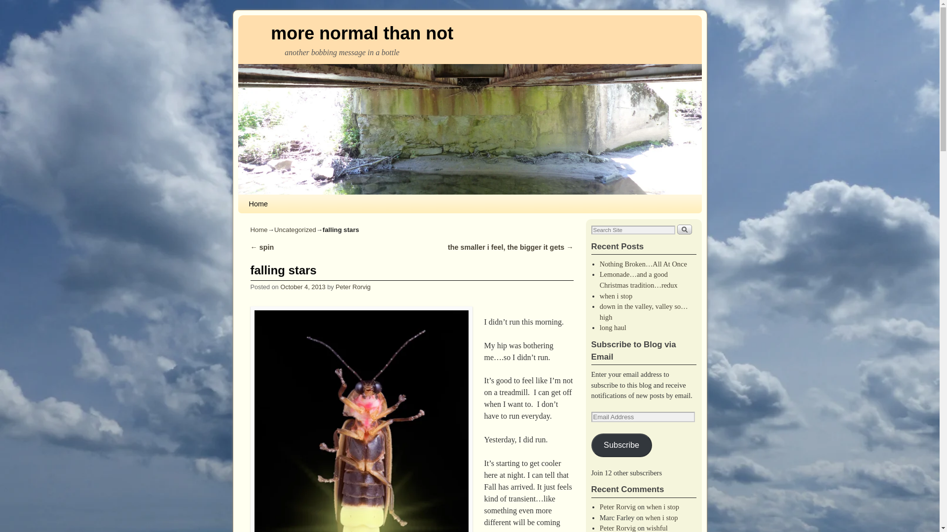  What do you see at coordinates (618, 506) in the screenshot?
I see `Peter Rorvig` at bounding box center [618, 506].